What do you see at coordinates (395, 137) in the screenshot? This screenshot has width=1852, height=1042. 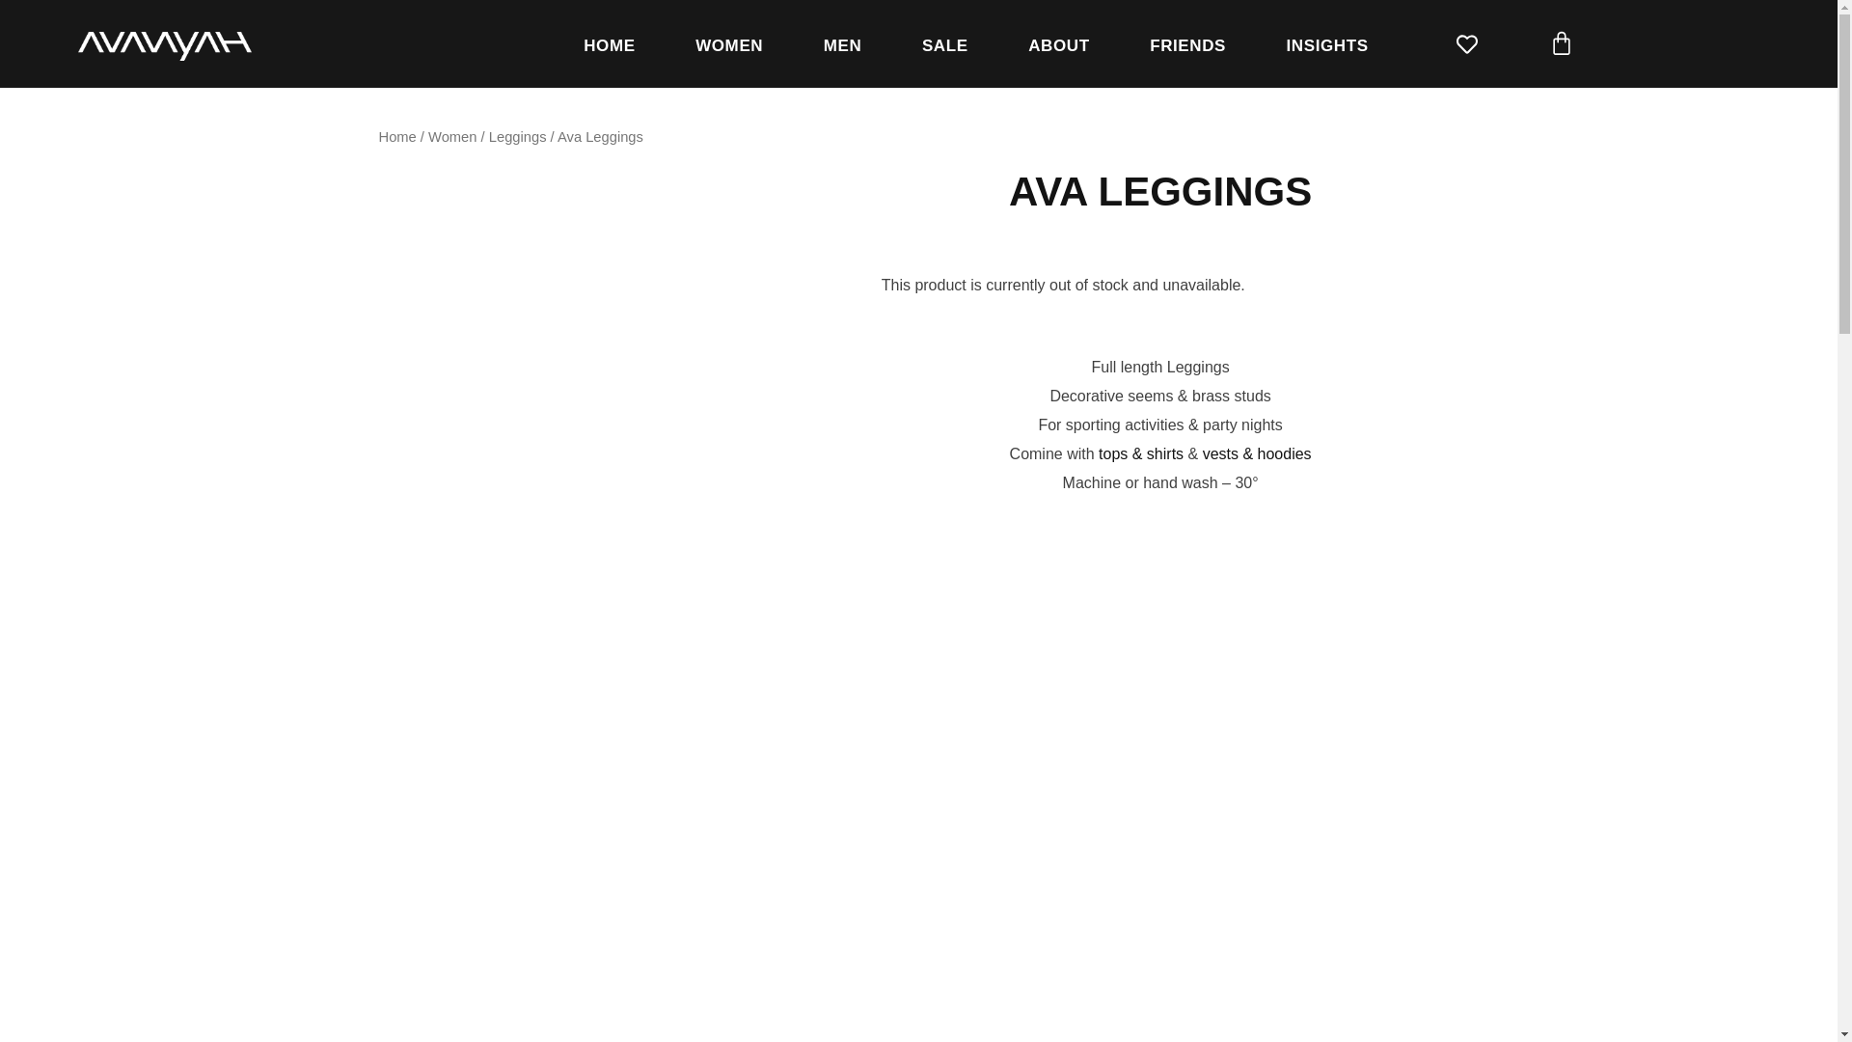 I see `Home` at bounding box center [395, 137].